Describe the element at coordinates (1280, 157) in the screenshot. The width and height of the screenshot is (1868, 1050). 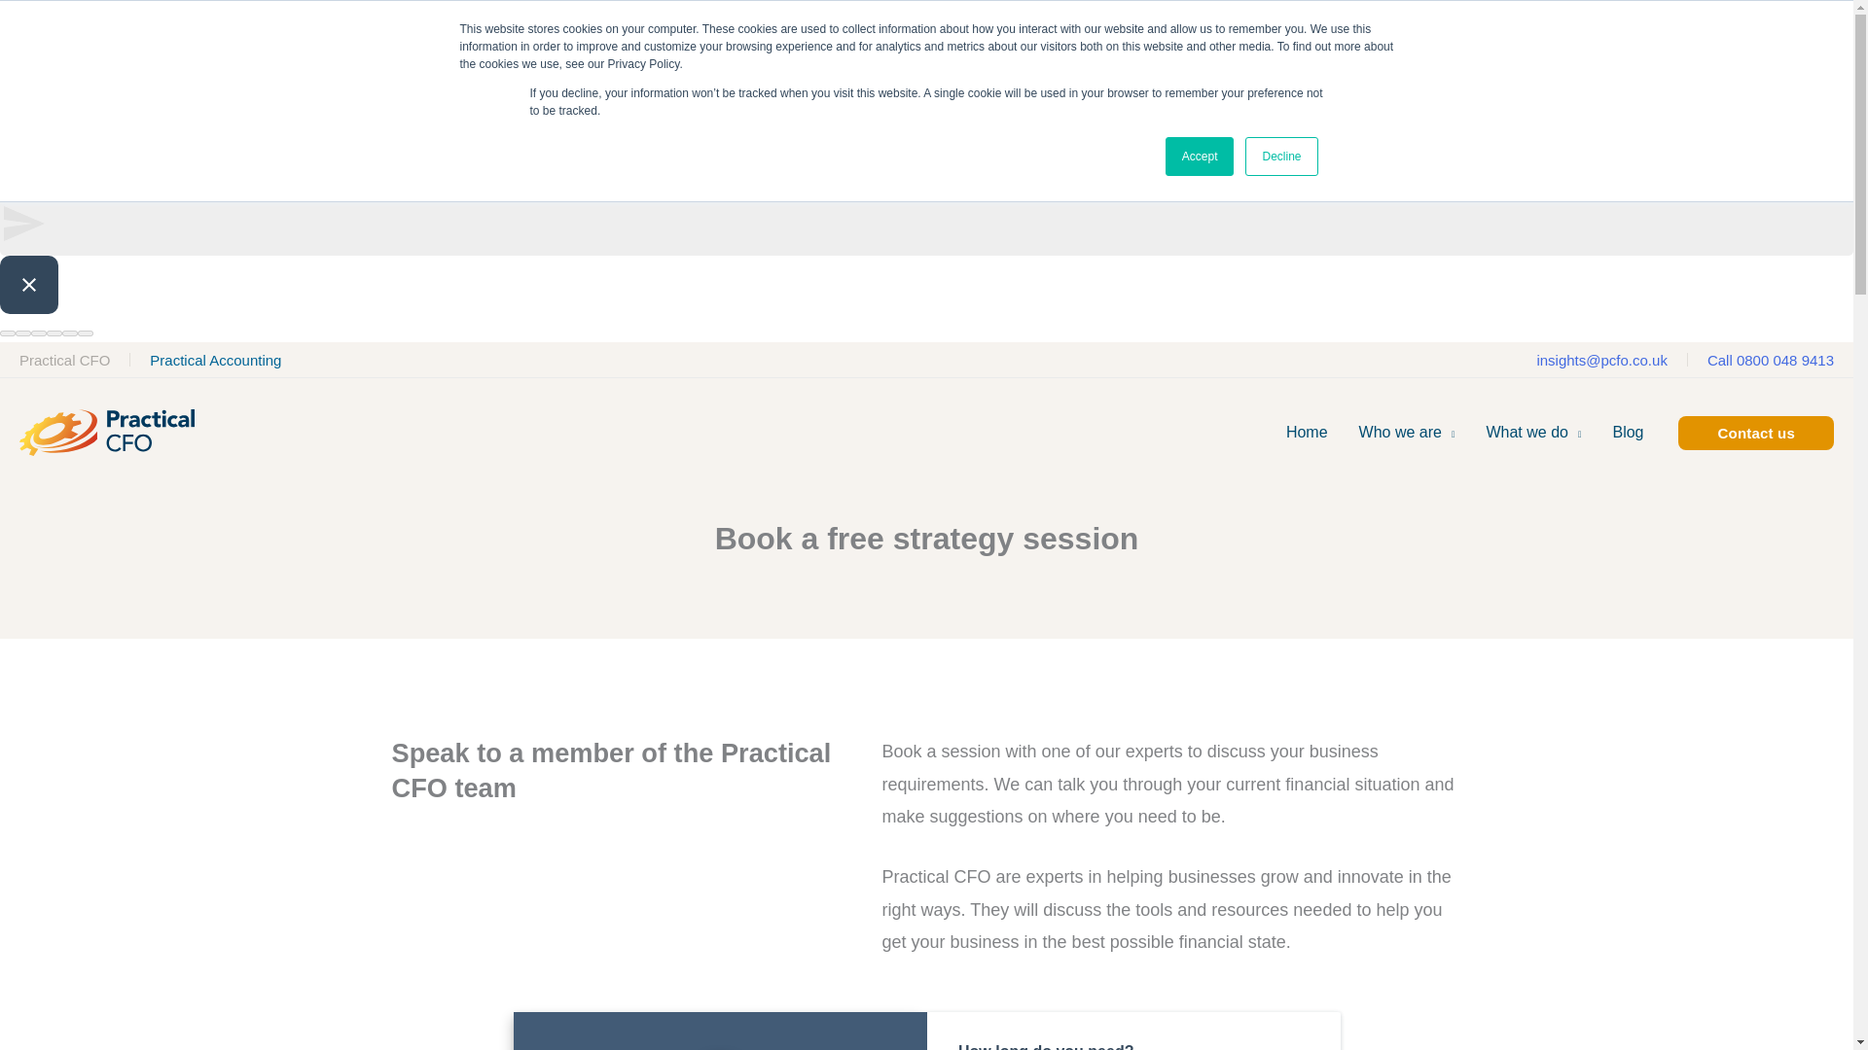
I see `Decline` at that location.